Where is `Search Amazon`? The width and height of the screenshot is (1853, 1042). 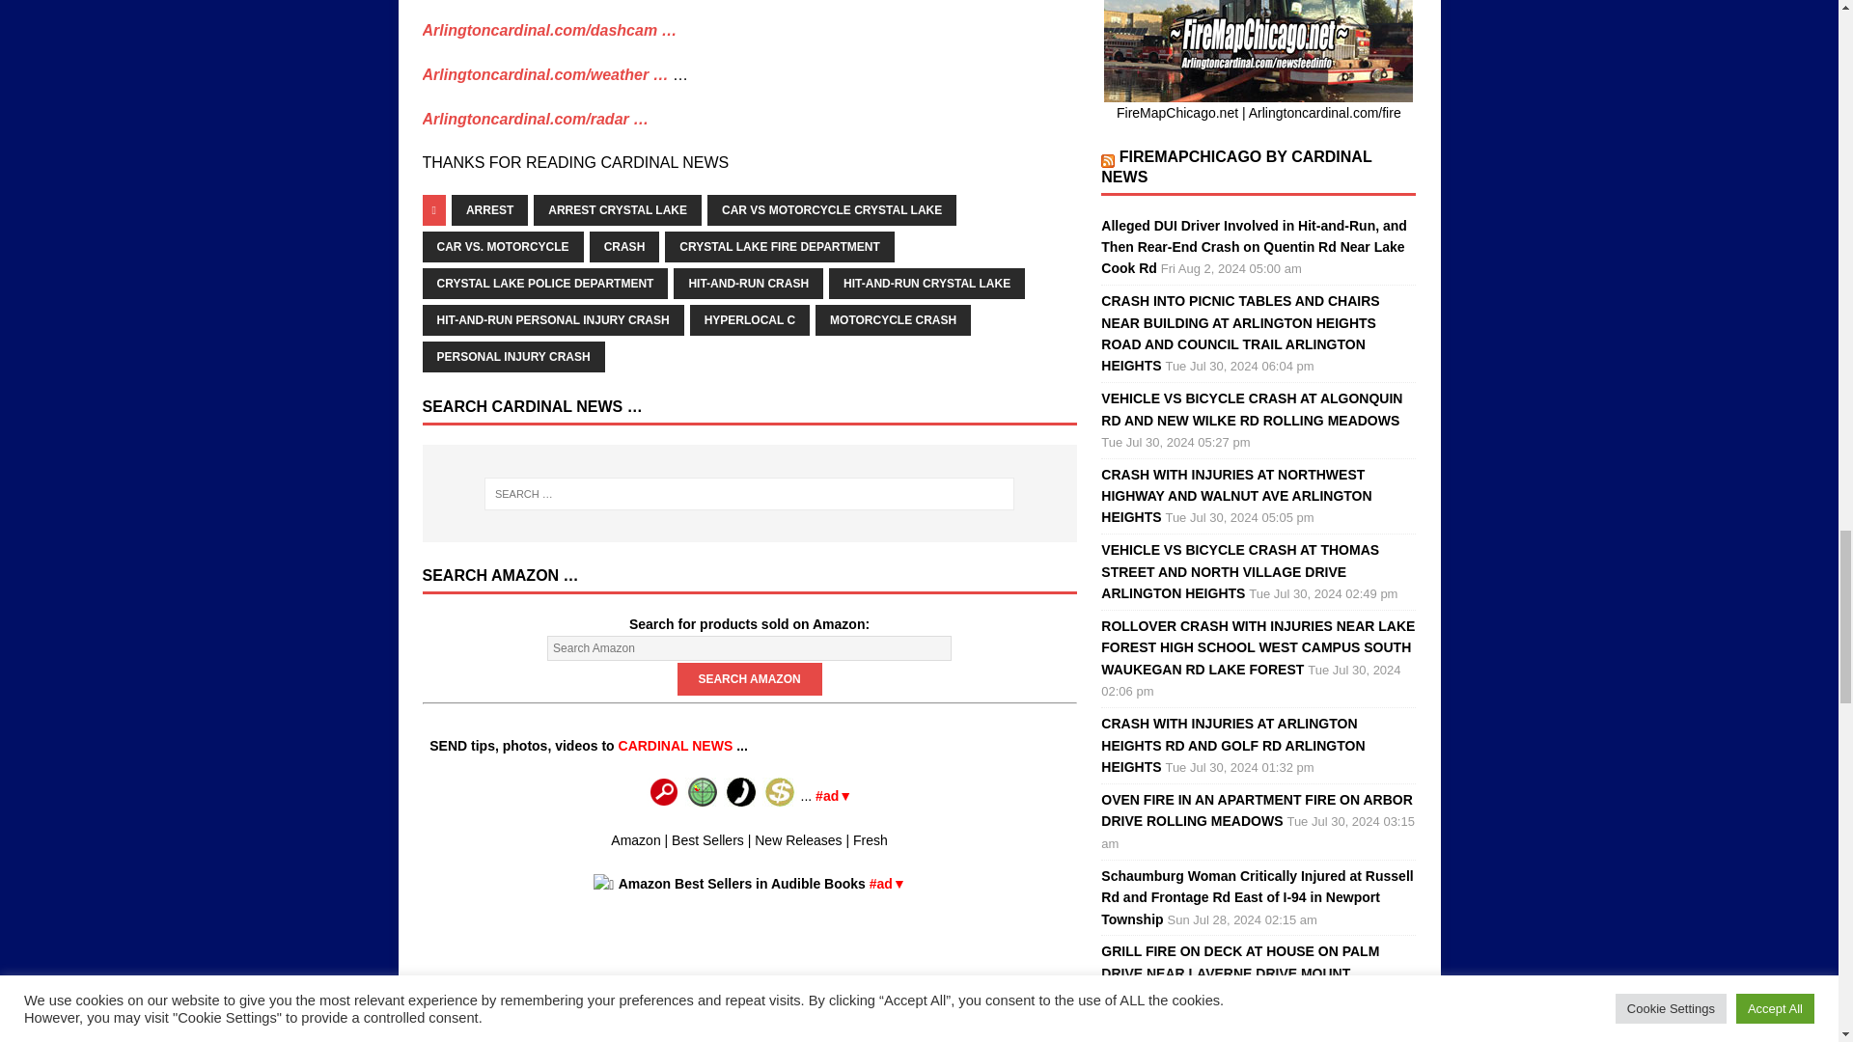 Search Amazon is located at coordinates (750, 679).